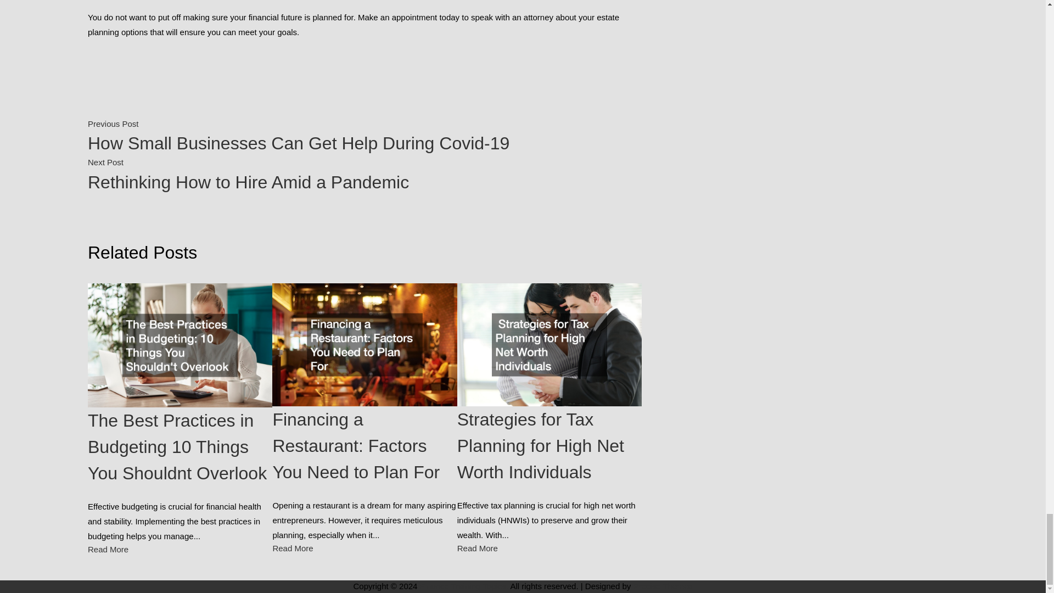 This screenshot has width=1054, height=593. What do you see at coordinates (540, 446) in the screenshot?
I see `Financing a Restaurant: Factors You Need to Plan For` at bounding box center [540, 446].